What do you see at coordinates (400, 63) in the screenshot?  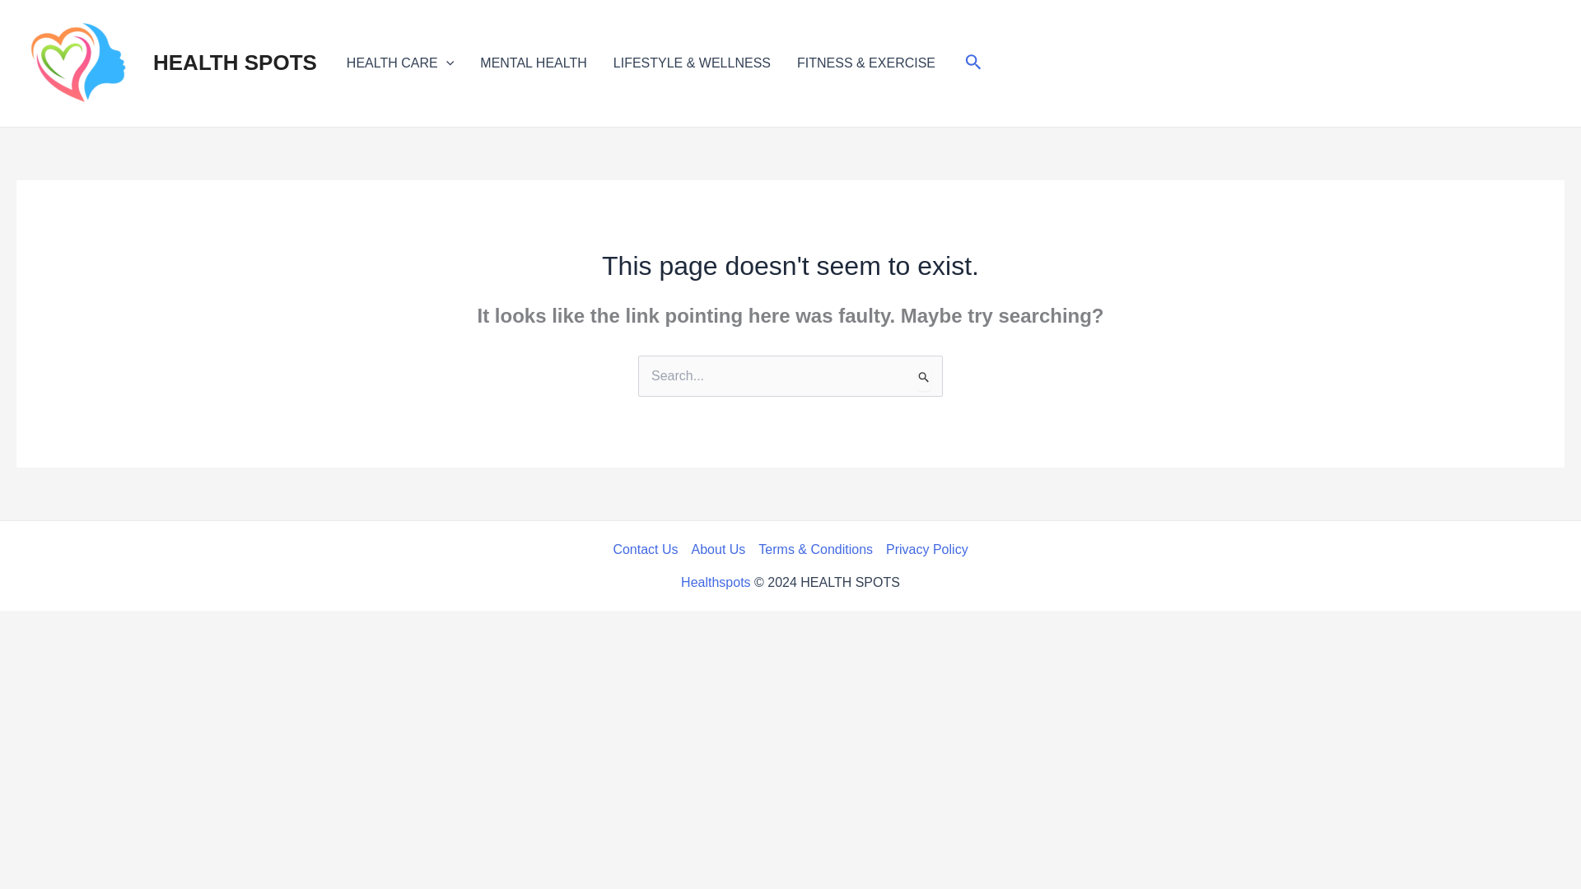 I see `HEALTH CARE` at bounding box center [400, 63].